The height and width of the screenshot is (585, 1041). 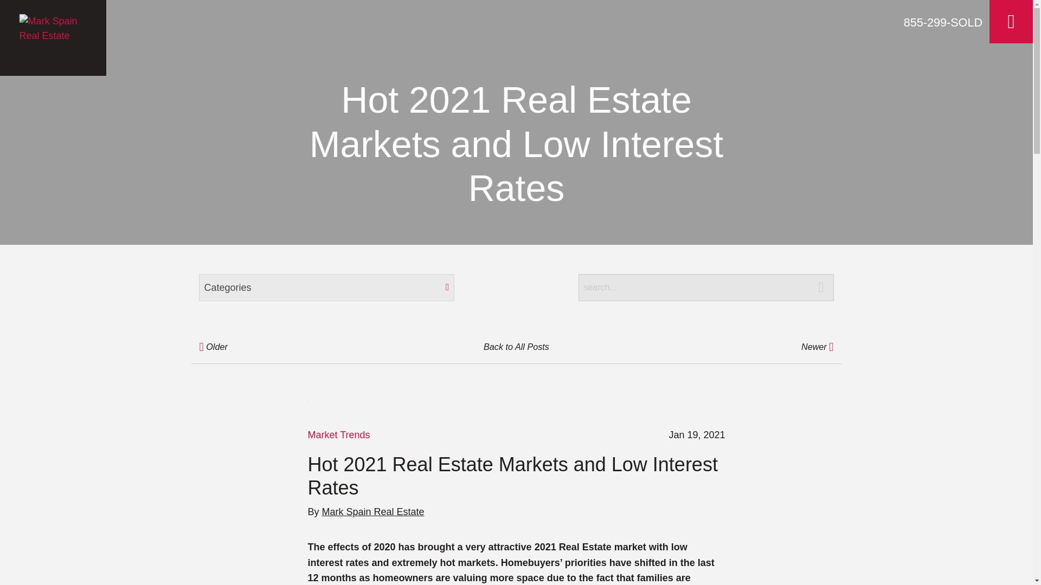 What do you see at coordinates (733, 347) in the screenshot?
I see `Newer` at bounding box center [733, 347].